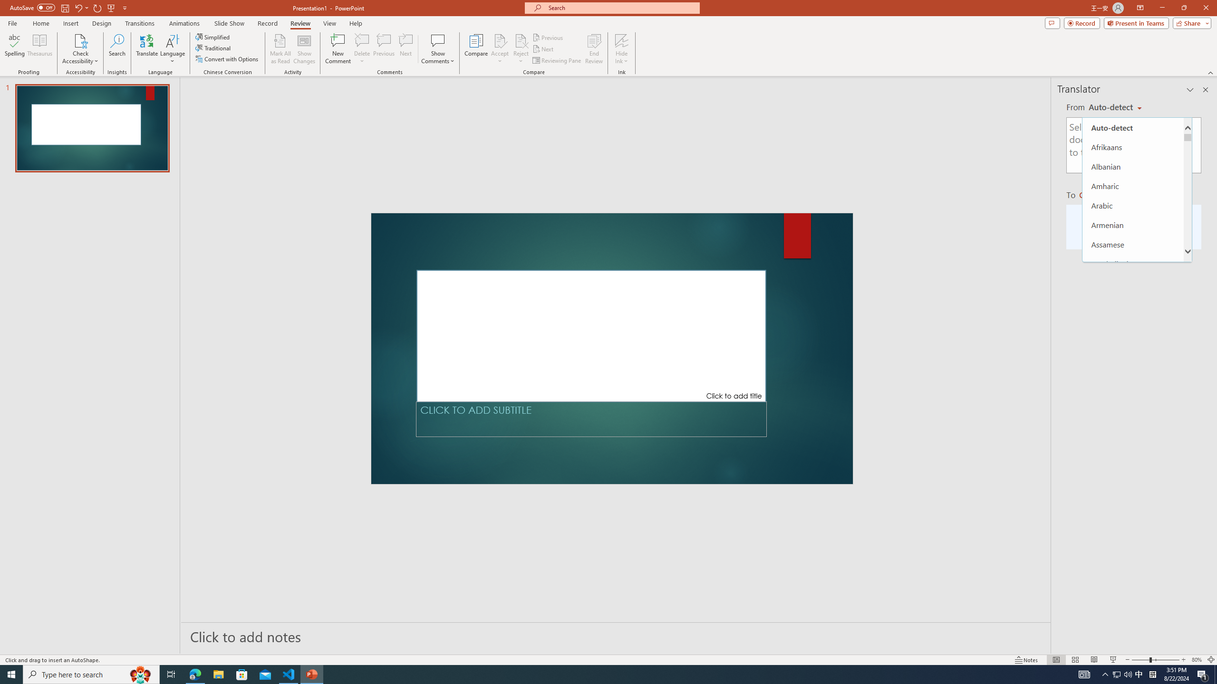 Image resolution: width=1217 pixels, height=684 pixels. What do you see at coordinates (622, 40) in the screenshot?
I see `Hide Ink` at bounding box center [622, 40].